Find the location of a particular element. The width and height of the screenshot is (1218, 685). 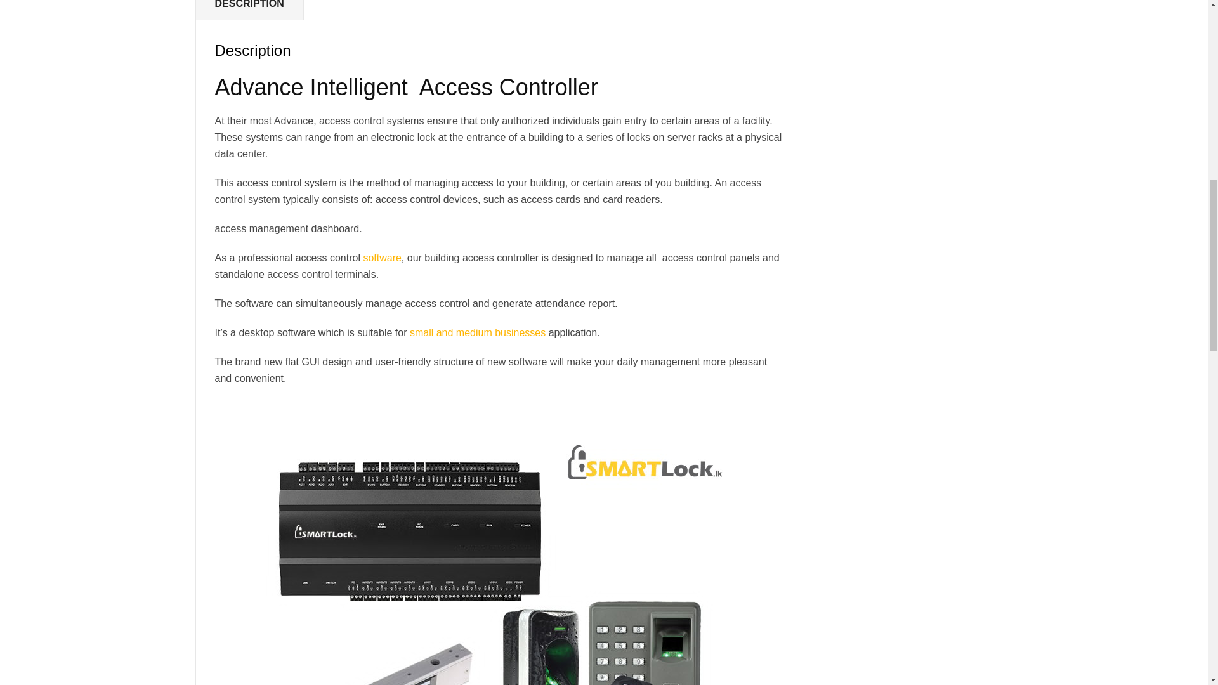

DESCRIPTION is located at coordinates (249, 10).